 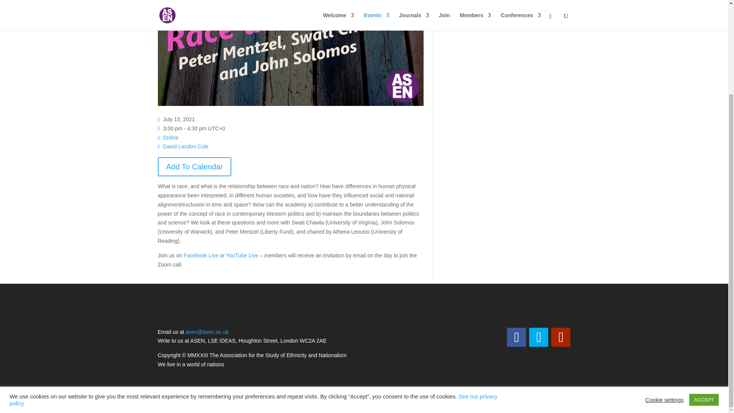 What do you see at coordinates (560, 337) in the screenshot?
I see `Follow on Youtube` at bounding box center [560, 337].